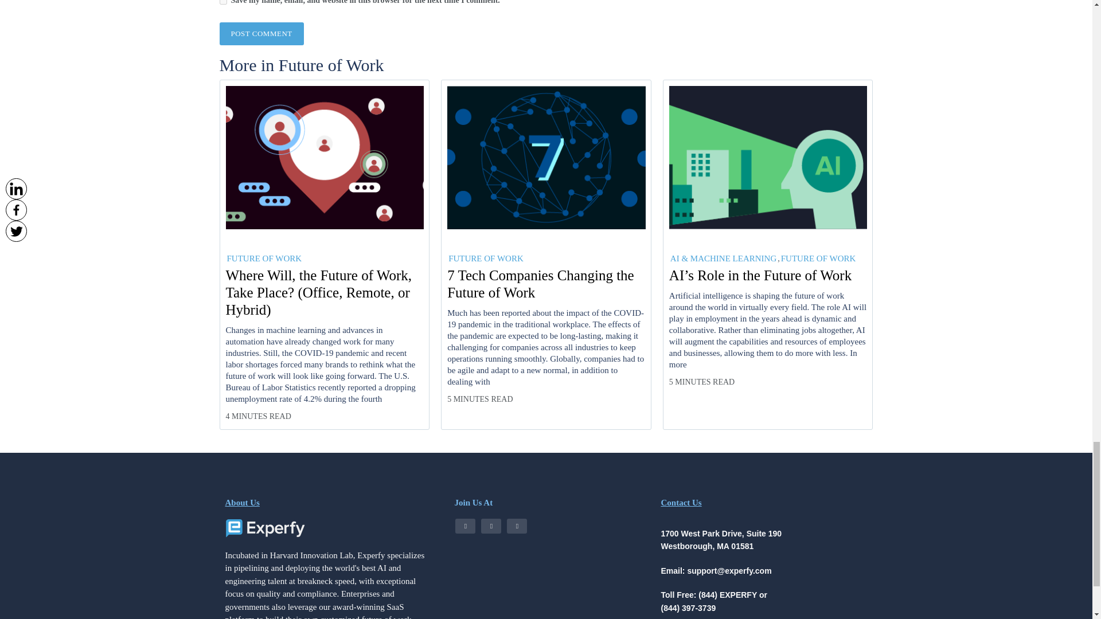 The width and height of the screenshot is (1101, 619). I want to click on Post Comment, so click(261, 33).